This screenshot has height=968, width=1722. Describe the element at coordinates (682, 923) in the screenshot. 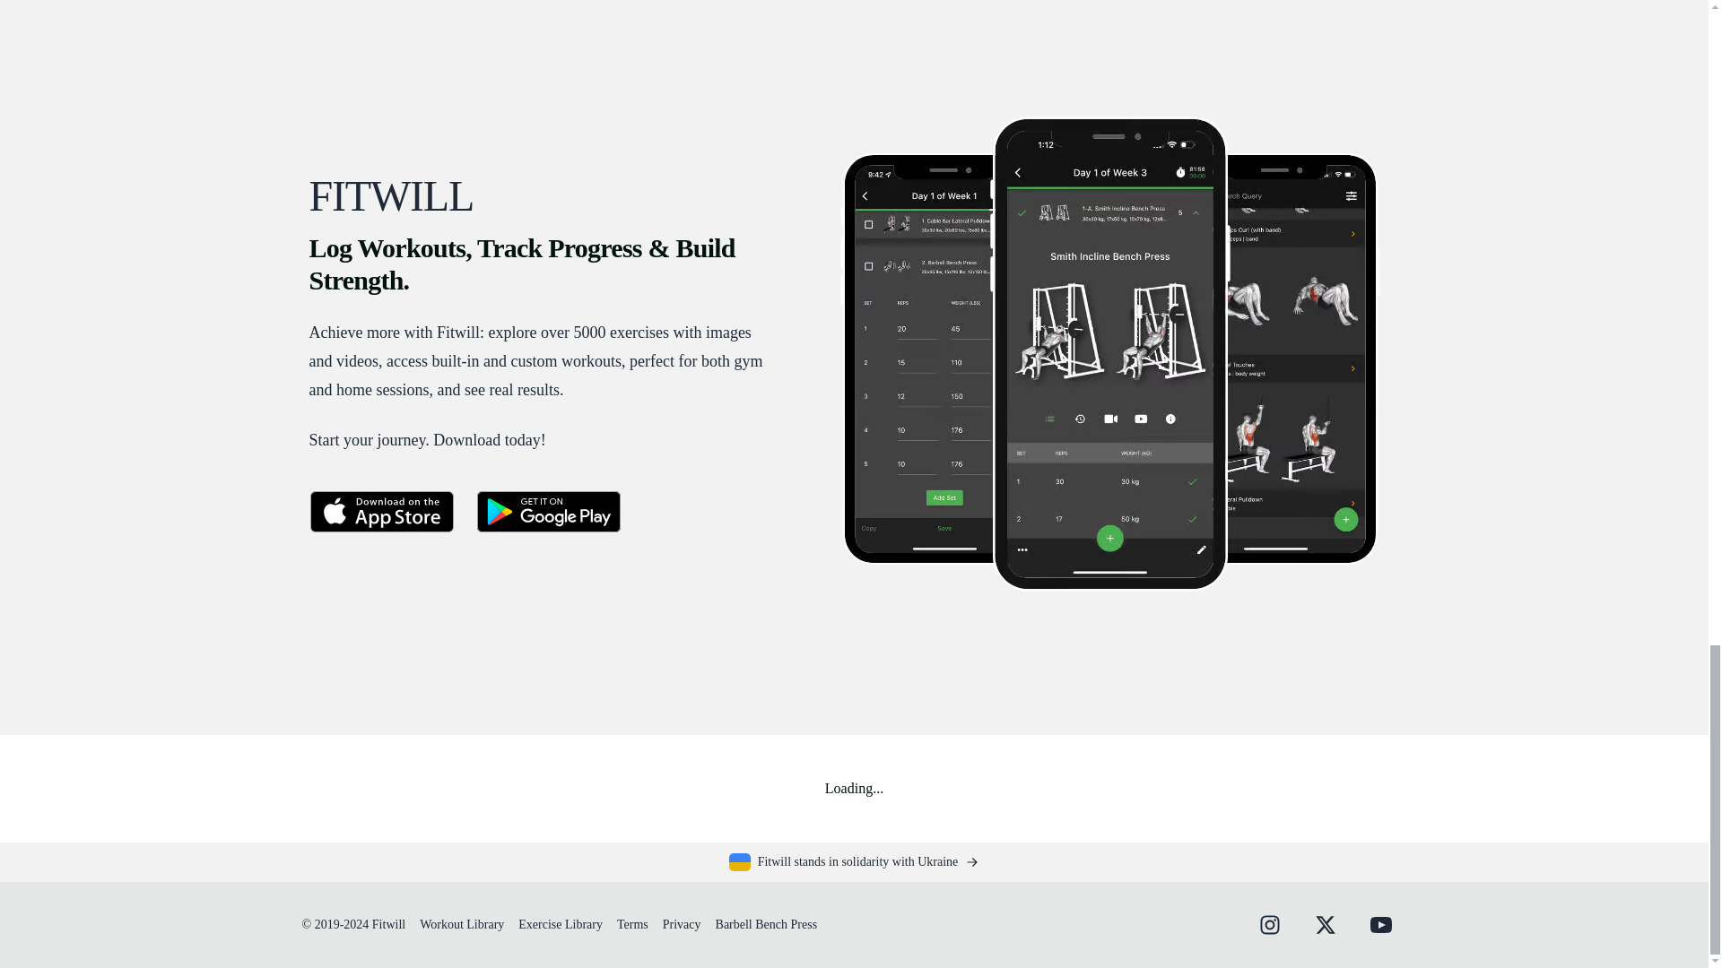

I see `Privacy` at that location.